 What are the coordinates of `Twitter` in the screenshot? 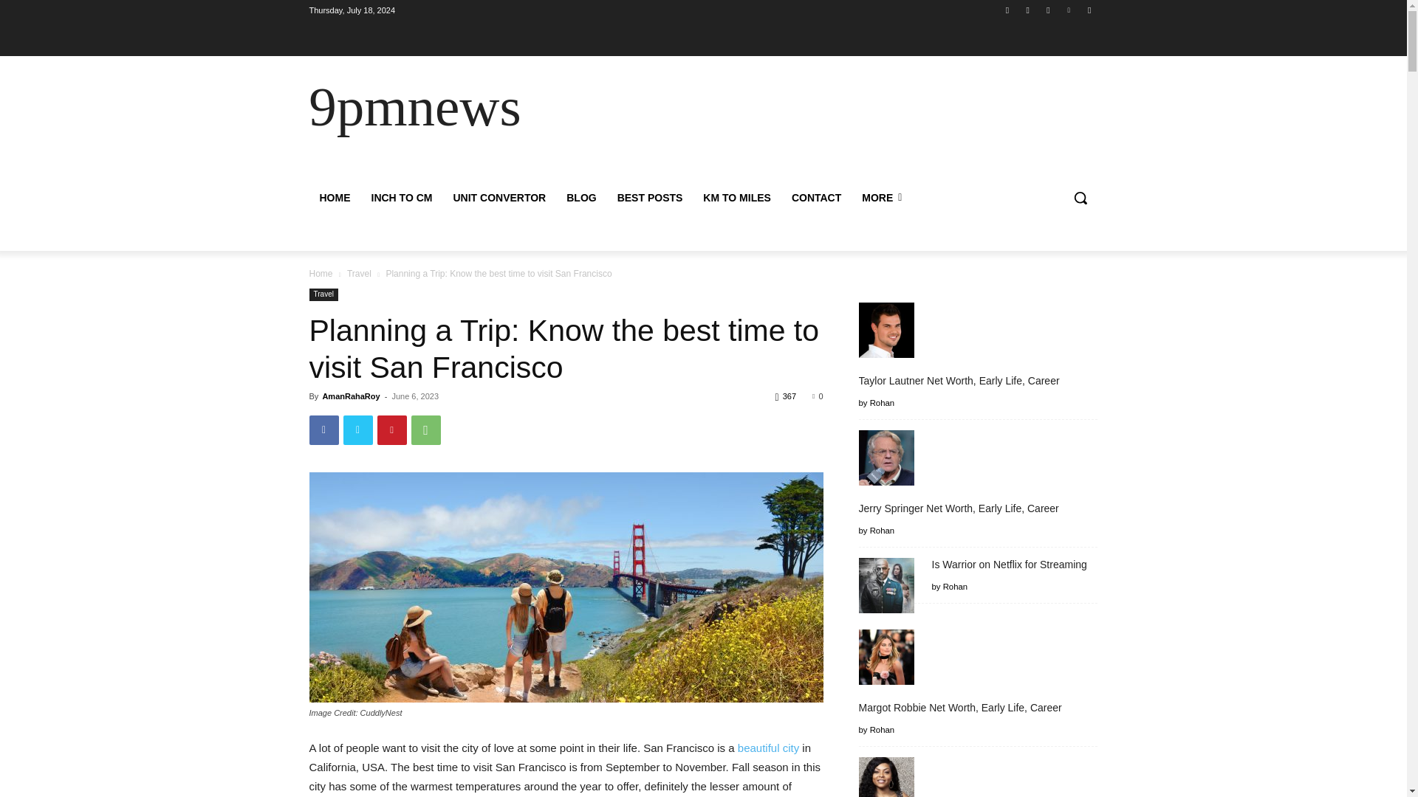 It's located at (357, 429).